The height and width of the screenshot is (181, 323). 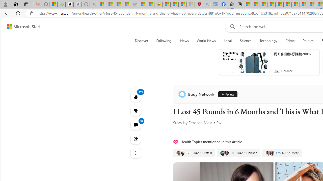 What do you see at coordinates (197, 94) in the screenshot?
I see `Body Network` at bounding box center [197, 94].